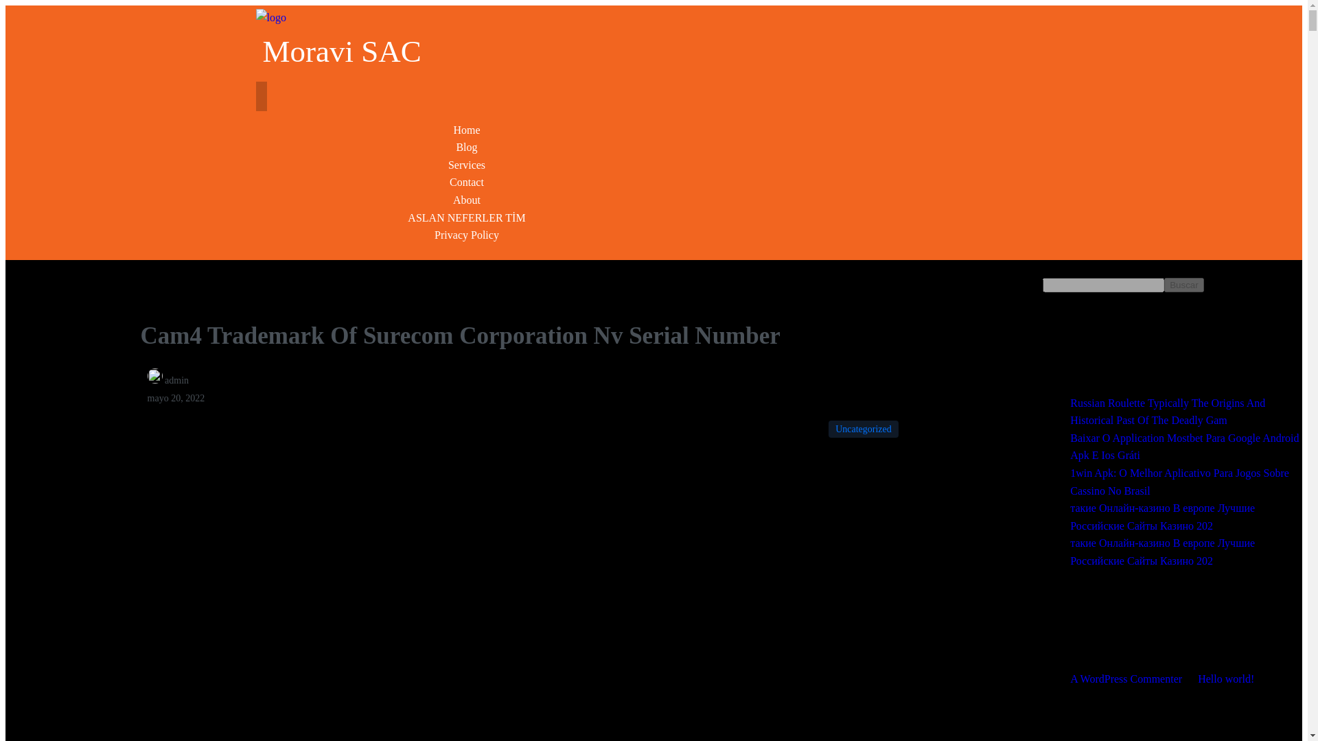 Image resolution: width=1318 pixels, height=741 pixels. What do you see at coordinates (466, 183) in the screenshot?
I see `Contact` at bounding box center [466, 183].